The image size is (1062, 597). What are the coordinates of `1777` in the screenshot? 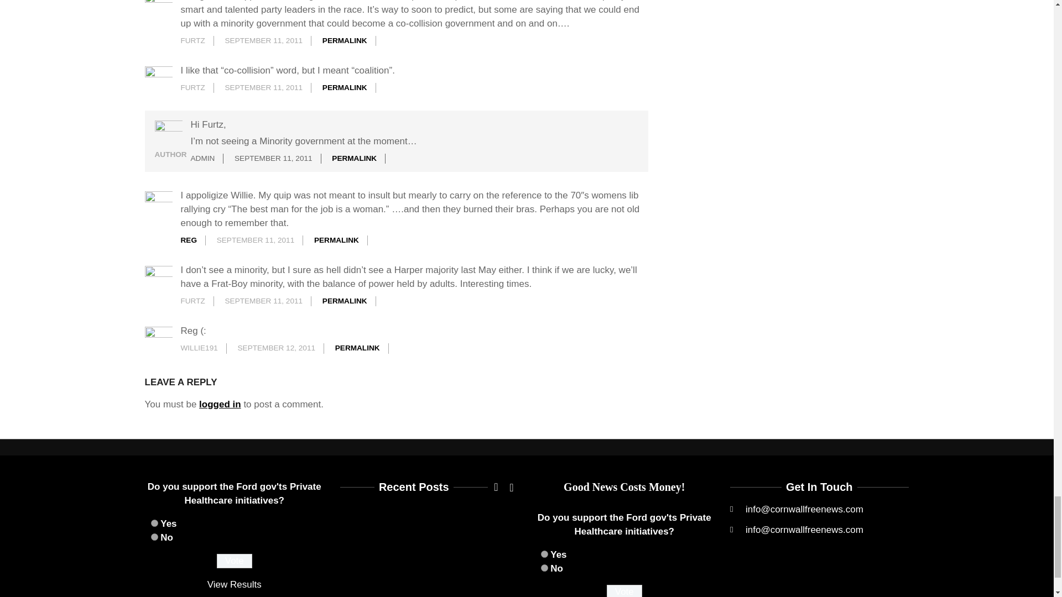 It's located at (154, 537).